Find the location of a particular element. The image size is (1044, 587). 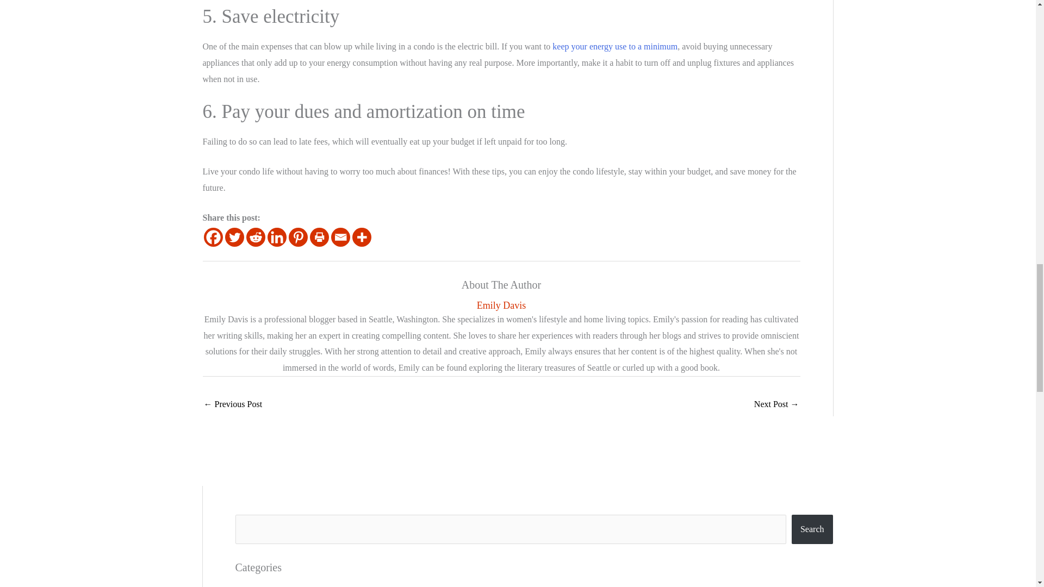

The Best Materials for Different Types of Garage Doors is located at coordinates (776, 404).